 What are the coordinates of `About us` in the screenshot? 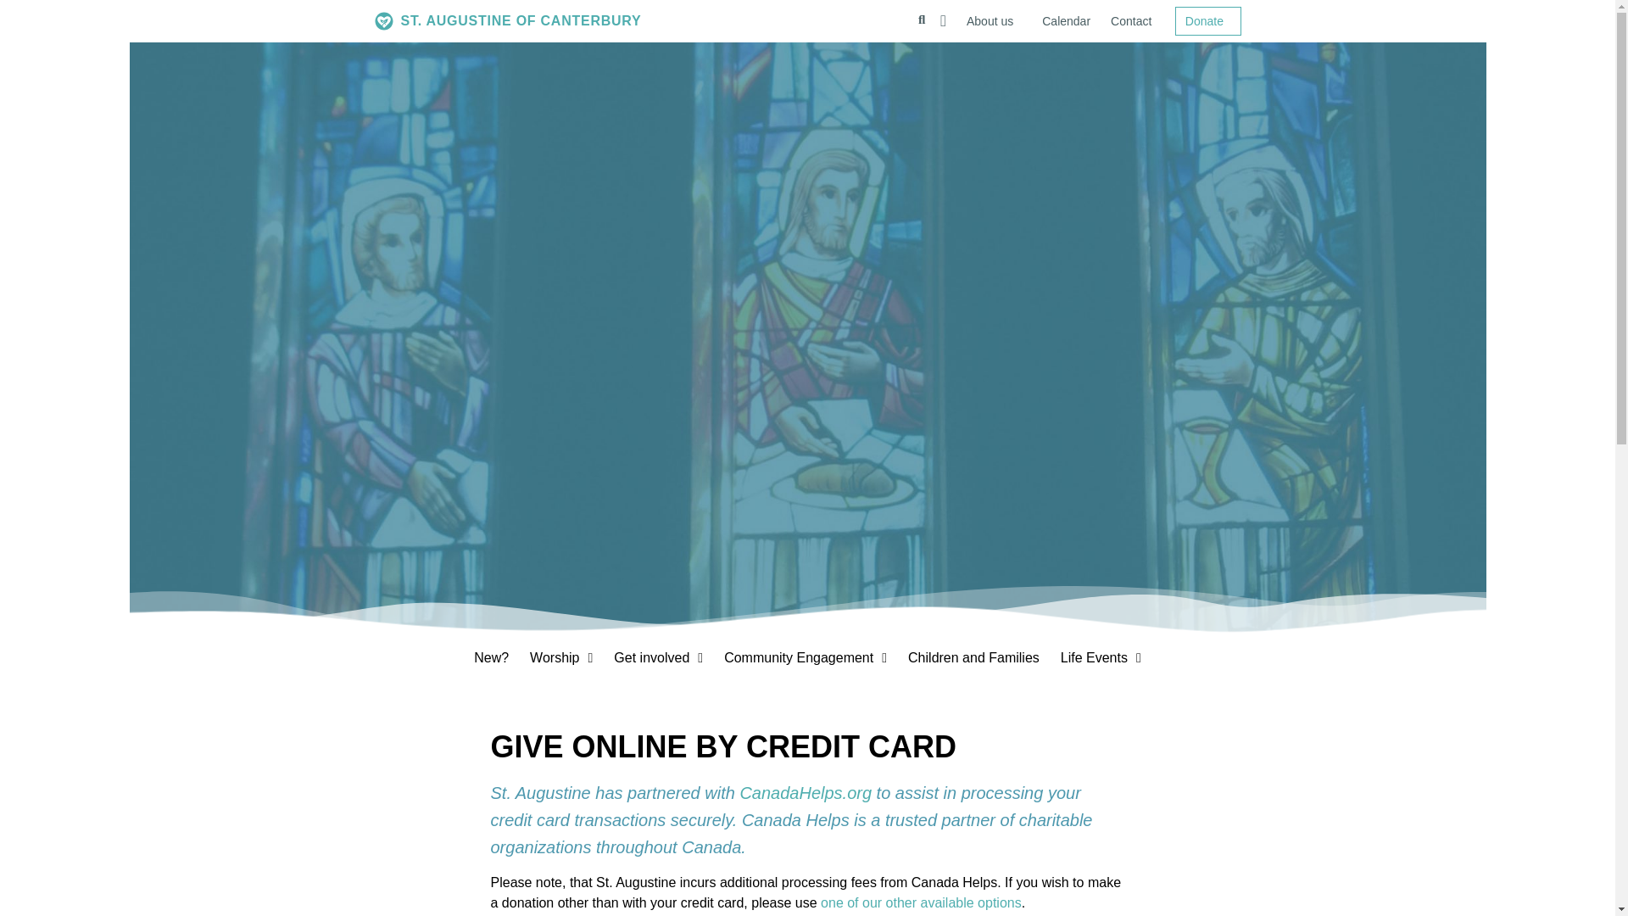 It's located at (994, 20).